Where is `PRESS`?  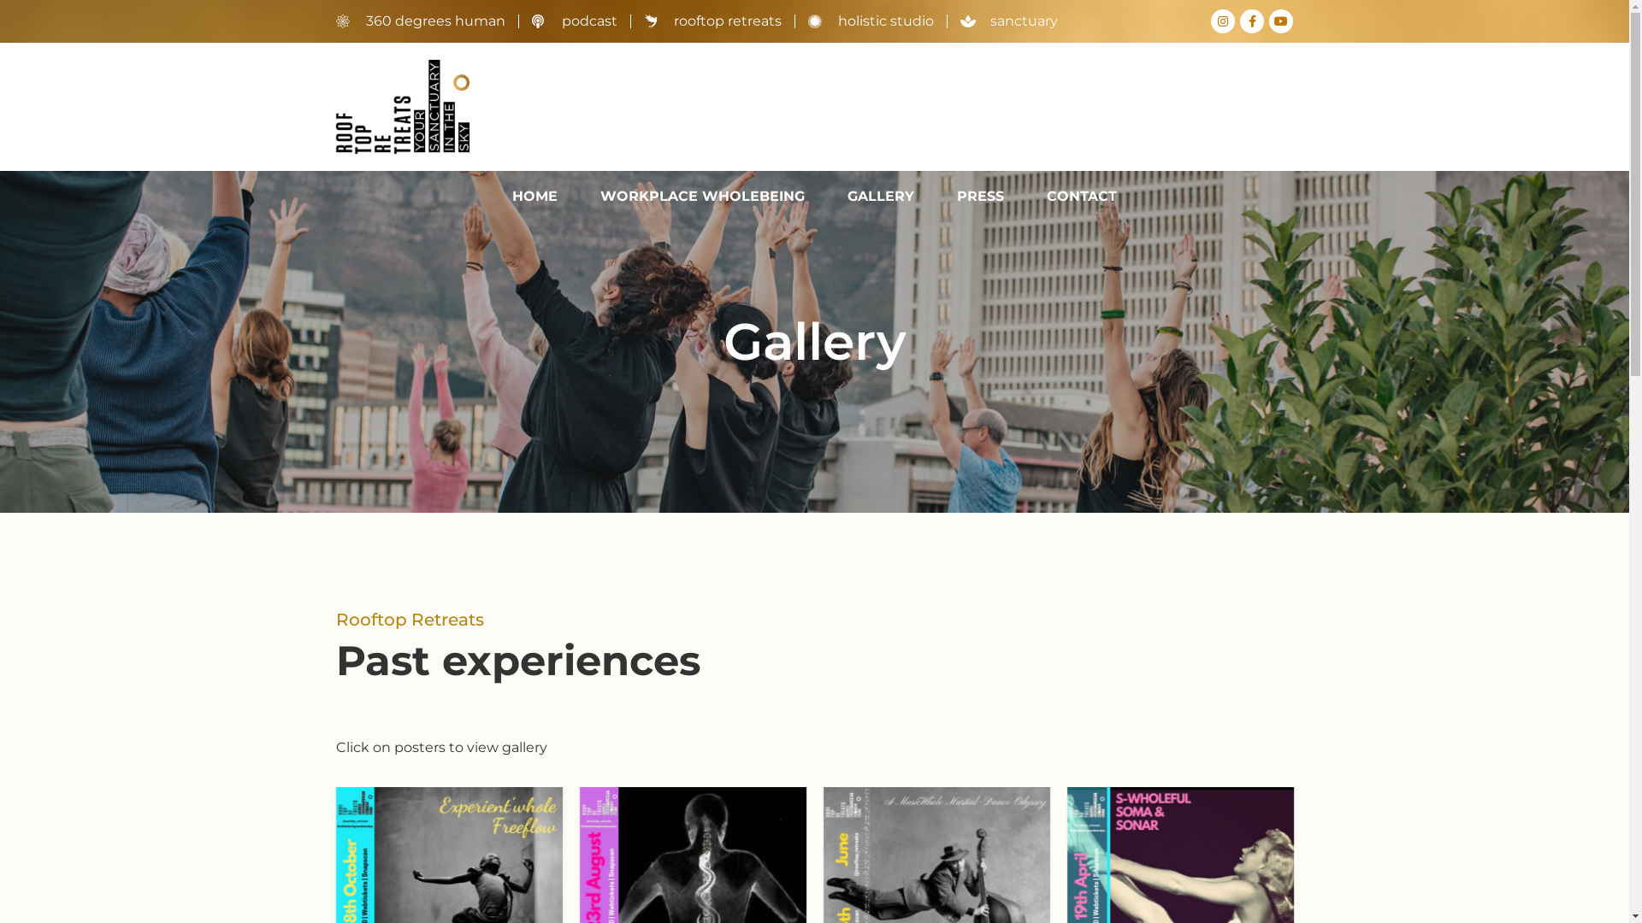 PRESS is located at coordinates (980, 197).